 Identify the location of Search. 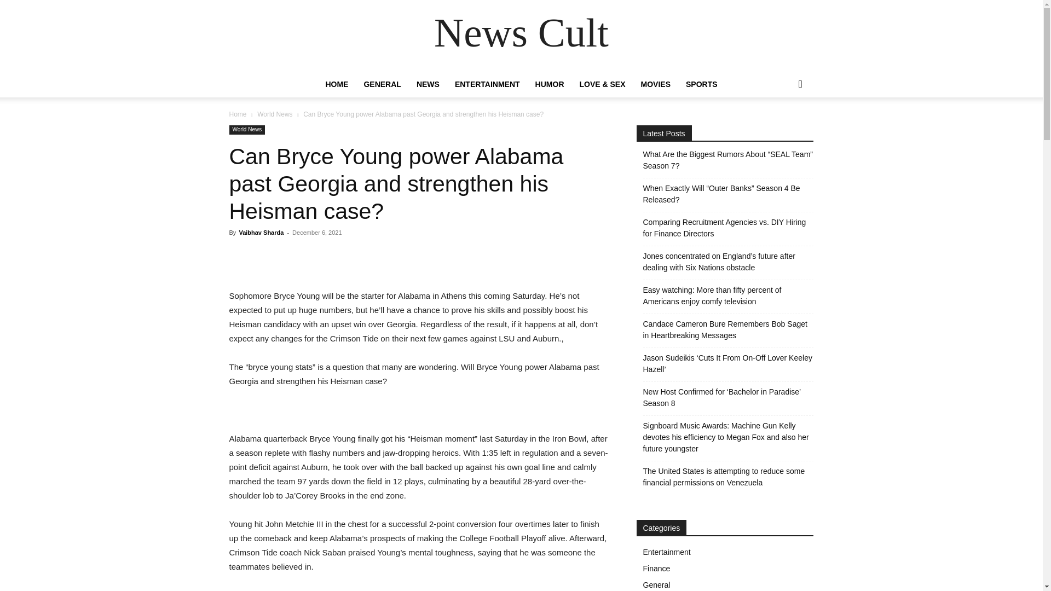
(783, 128).